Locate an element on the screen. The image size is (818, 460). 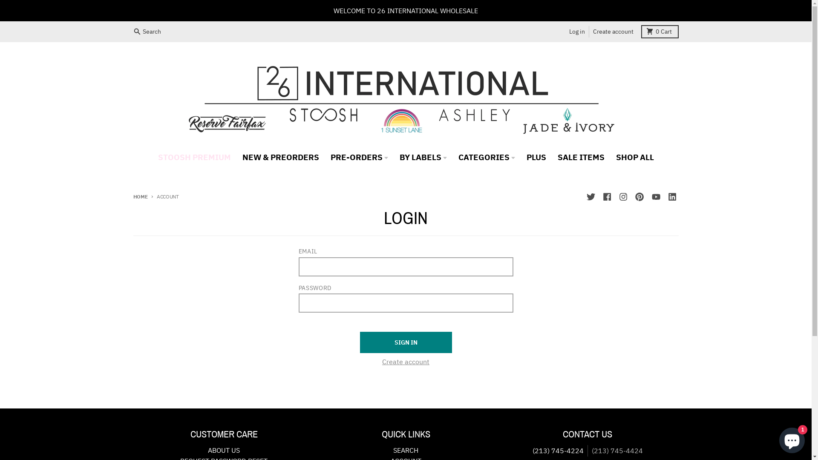
SALE ITEMS is located at coordinates (581, 157).